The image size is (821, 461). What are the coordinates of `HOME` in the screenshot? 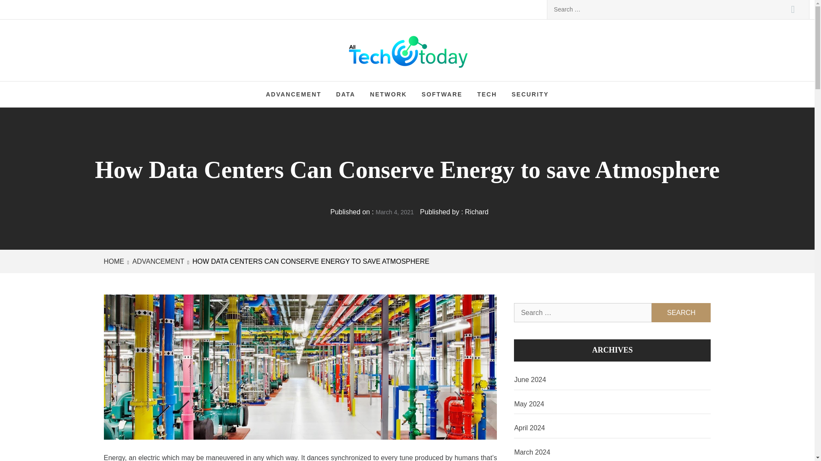 It's located at (115, 261).